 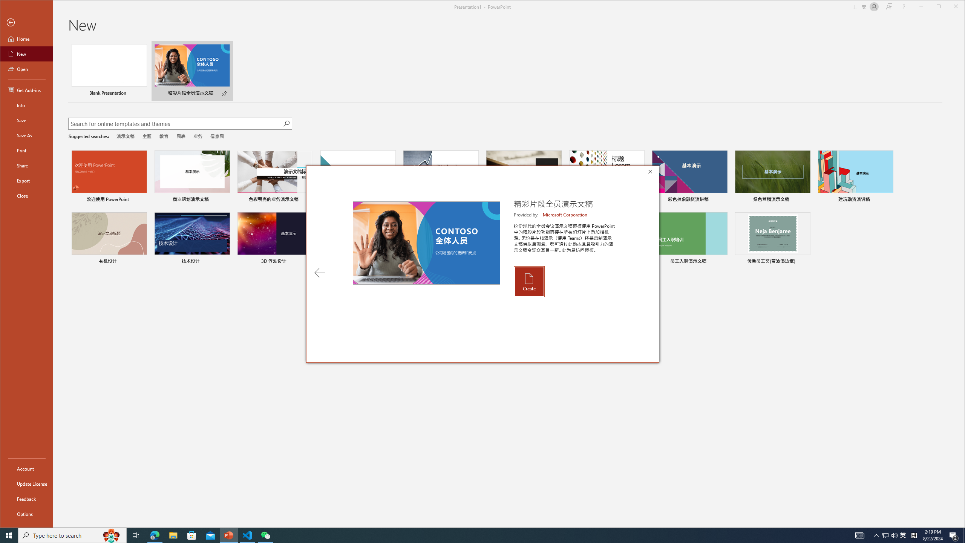 What do you see at coordinates (26, 90) in the screenshot?
I see `Get Add-ins` at bounding box center [26, 90].